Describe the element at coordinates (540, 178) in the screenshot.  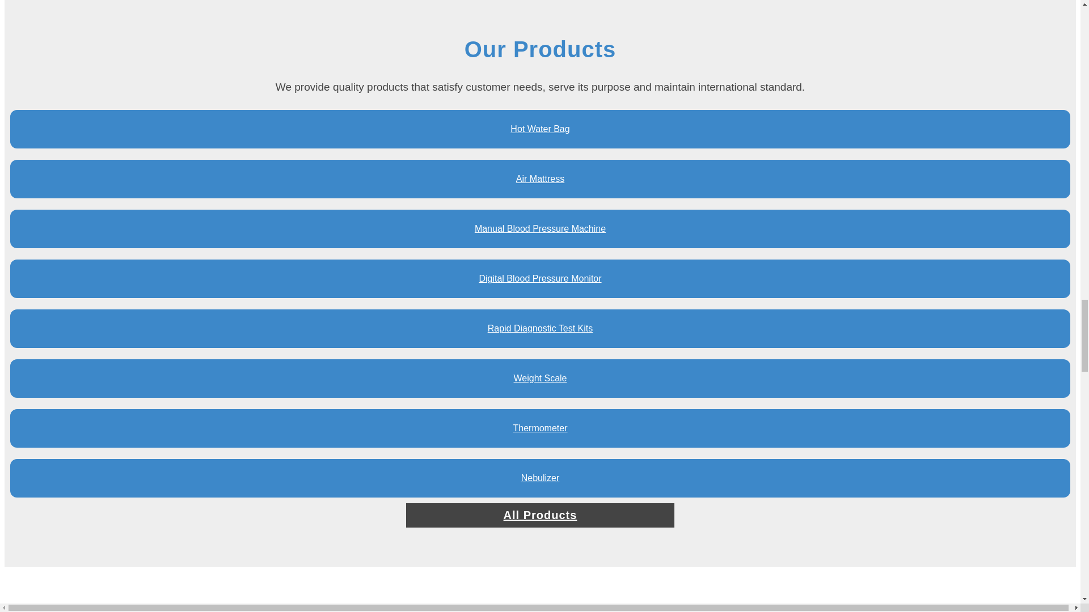
I see `Air Mattress` at that location.